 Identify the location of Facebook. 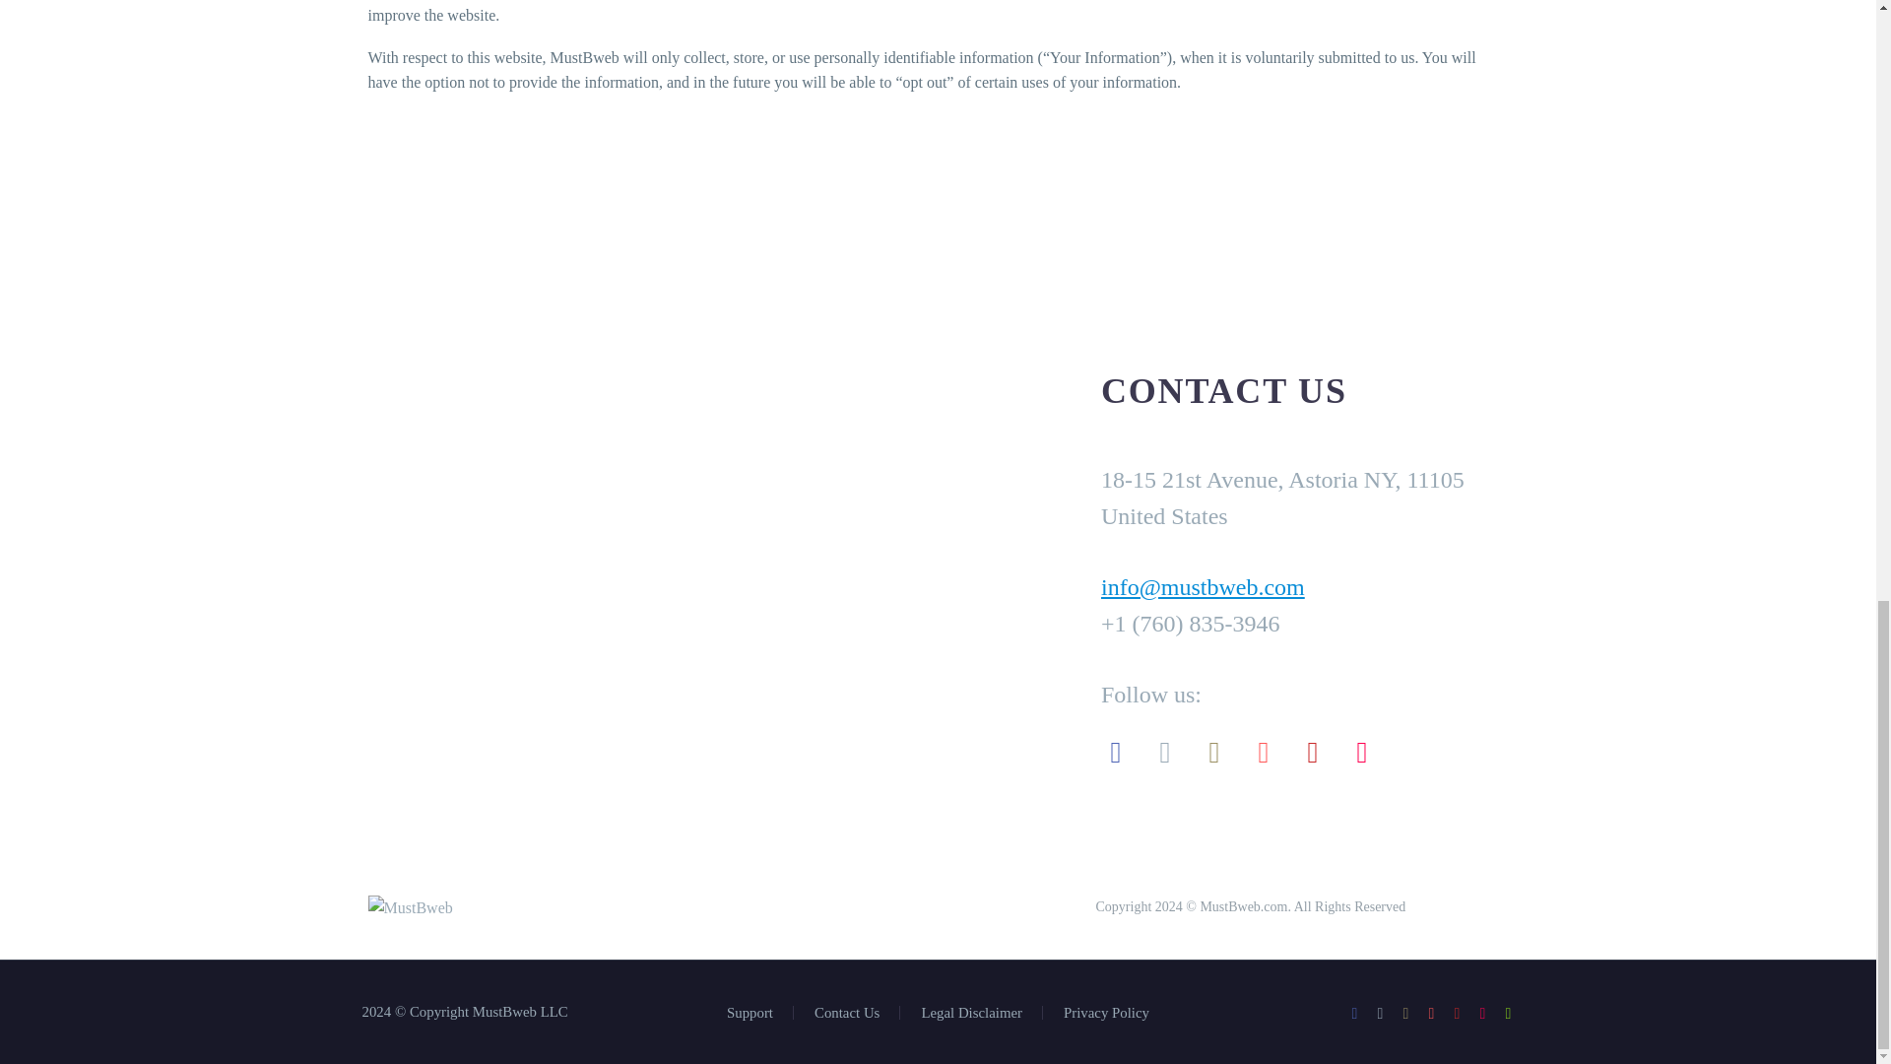
(1355, 1013).